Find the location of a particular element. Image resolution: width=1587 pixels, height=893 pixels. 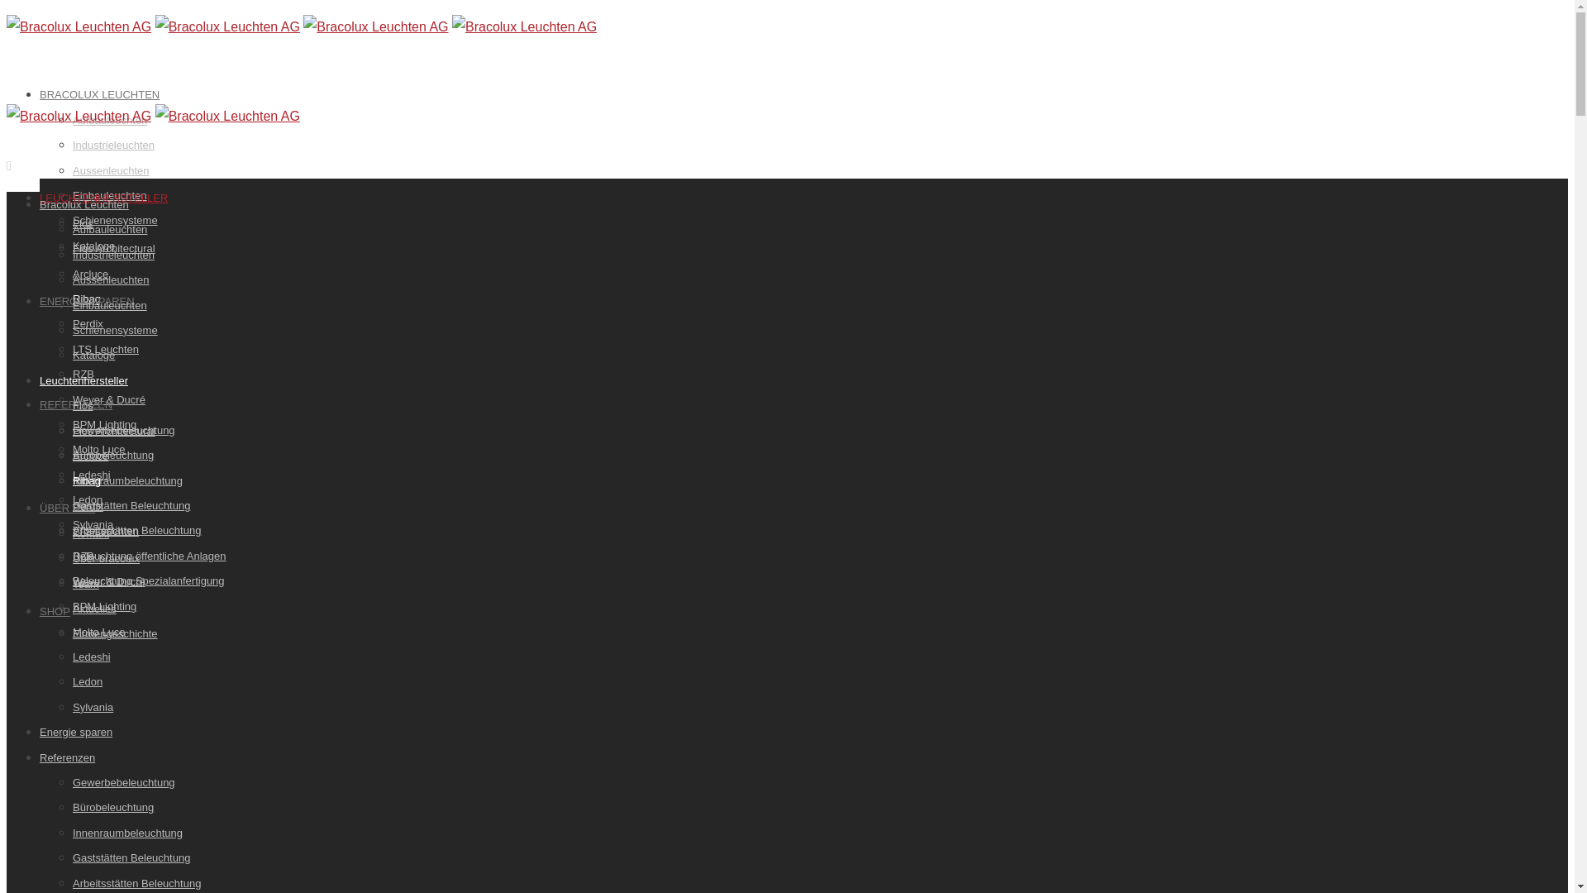

Ledon is located at coordinates (88, 499).